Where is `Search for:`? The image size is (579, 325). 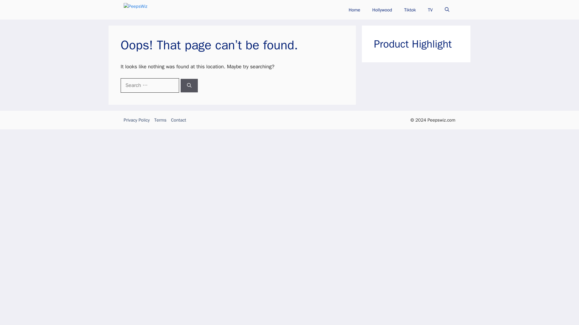
Search for: is located at coordinates (150, 85).